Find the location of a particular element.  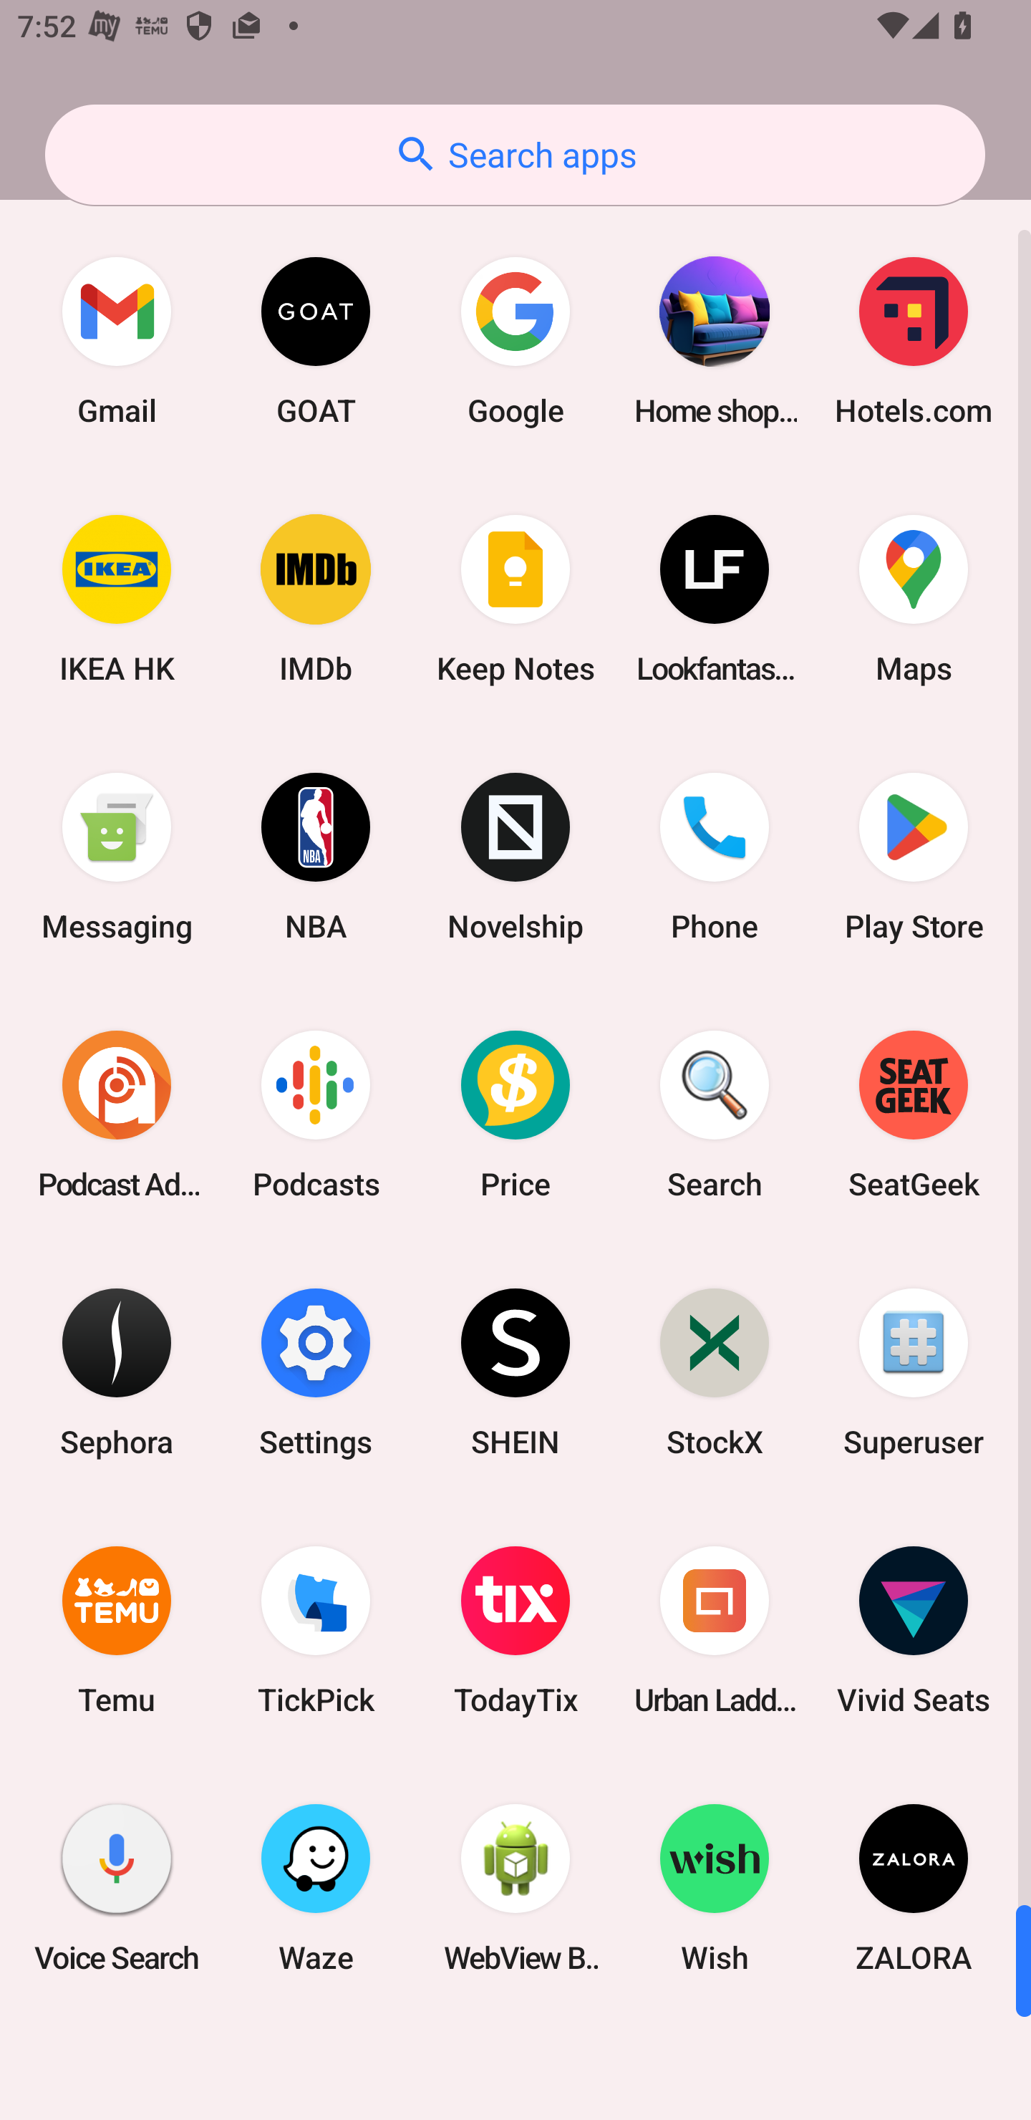

Voice Search is located at coordinates (117, 1887).